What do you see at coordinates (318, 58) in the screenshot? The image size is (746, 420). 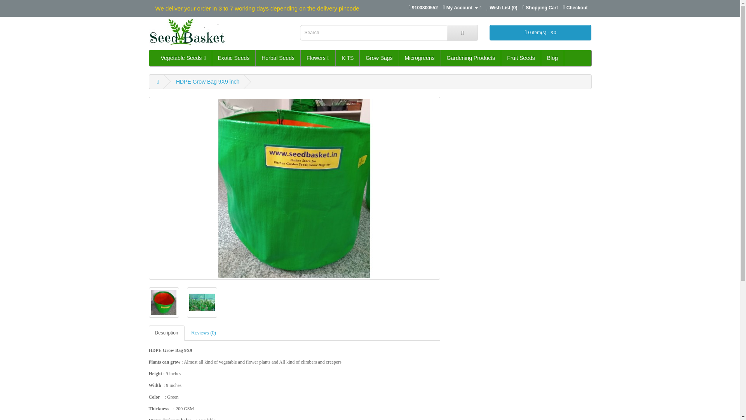 I see `Flowers` at bounding box center [318, 58].